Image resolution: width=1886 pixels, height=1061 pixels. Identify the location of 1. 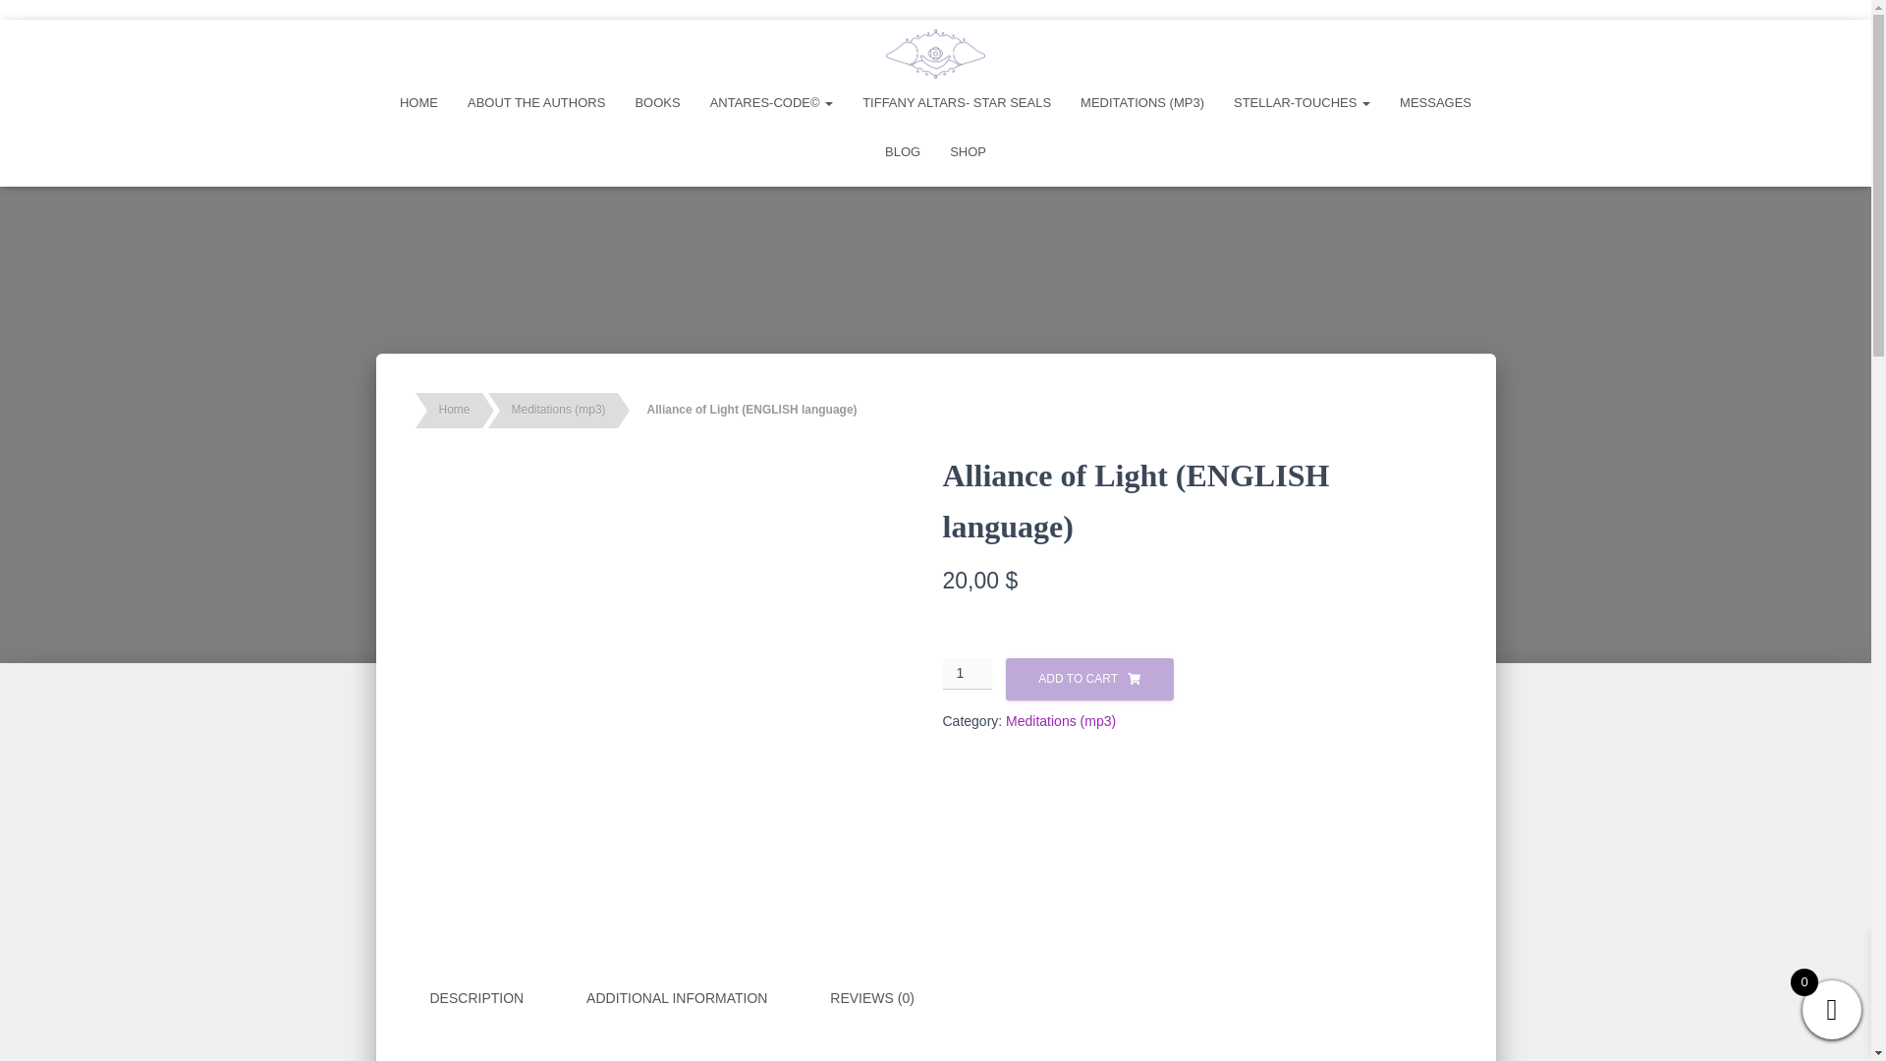
(969, 674).